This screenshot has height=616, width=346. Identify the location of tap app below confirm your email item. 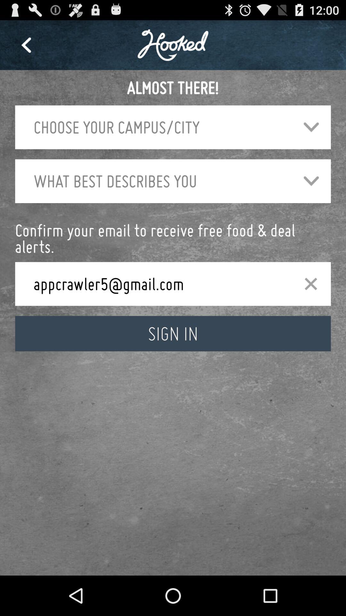
(311, 284).